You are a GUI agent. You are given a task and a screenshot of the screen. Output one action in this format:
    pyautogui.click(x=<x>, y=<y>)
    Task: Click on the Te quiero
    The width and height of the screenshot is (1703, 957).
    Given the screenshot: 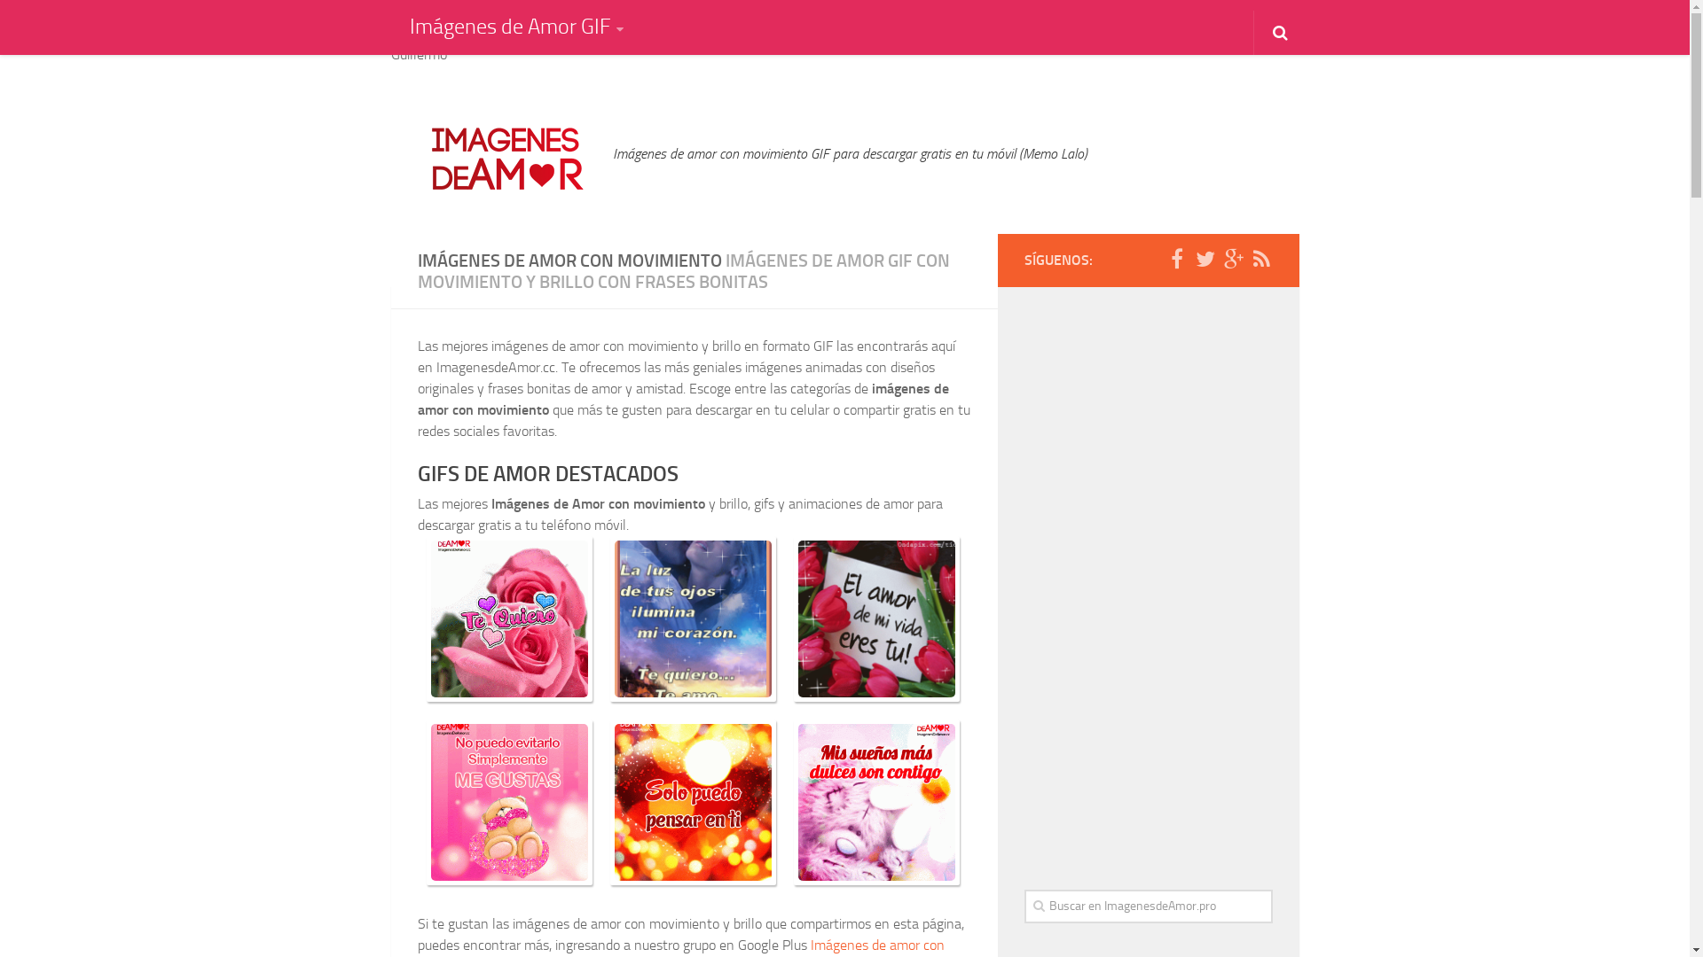 What is the action you would take?
    pyautogui.click(x=509, y=619)
    